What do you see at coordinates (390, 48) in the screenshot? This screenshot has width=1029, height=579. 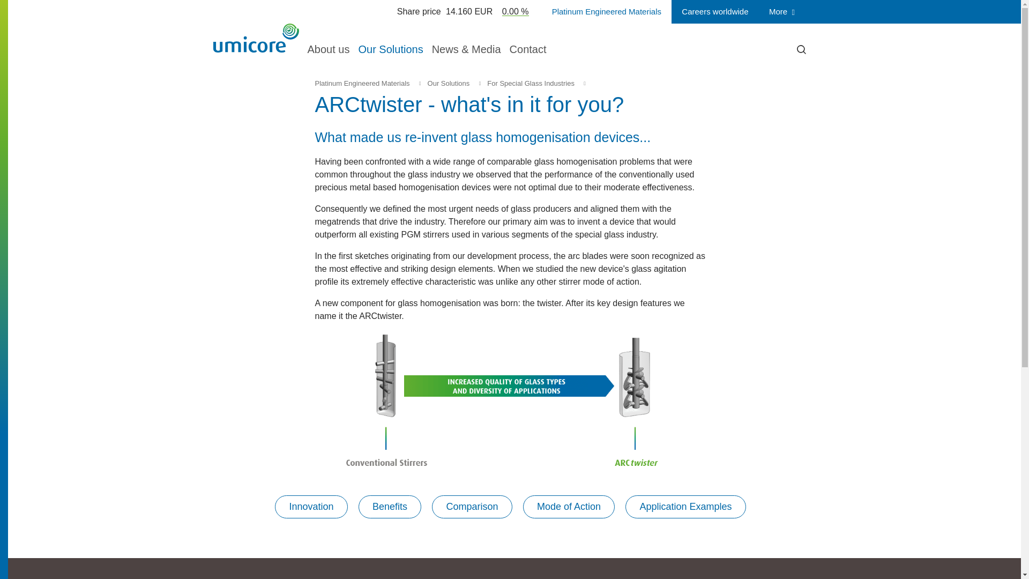 I see `Our Solutions` at bounding box center [390, 48].